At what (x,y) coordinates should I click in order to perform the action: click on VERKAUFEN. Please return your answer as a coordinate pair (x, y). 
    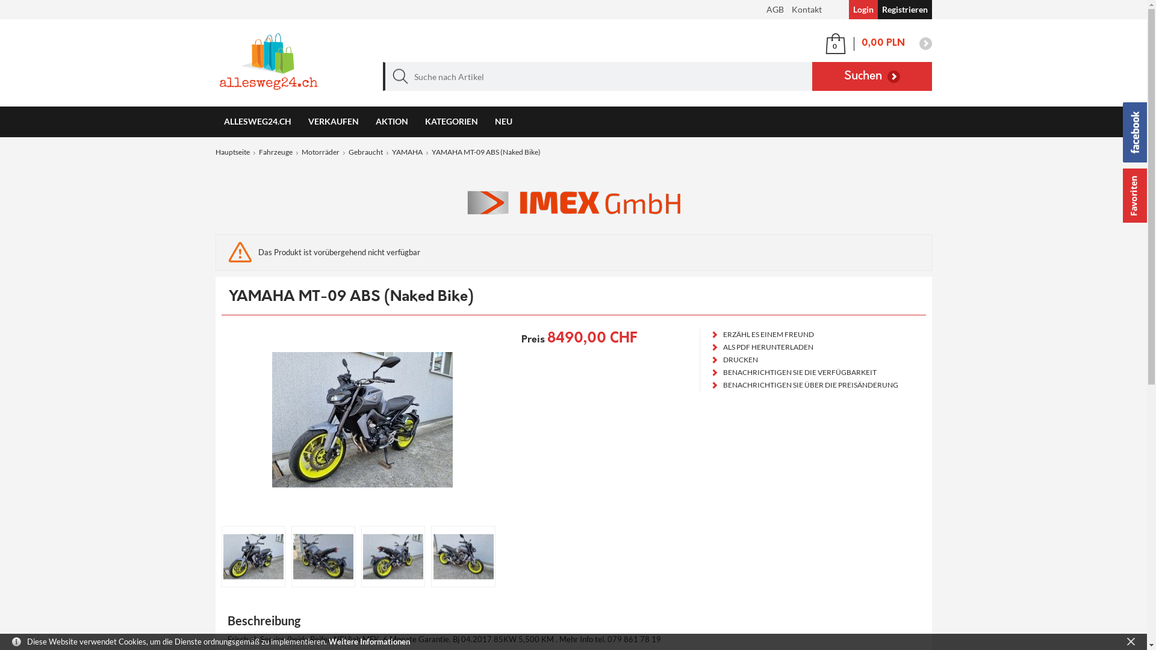
    Looking at the image, I should click on (334, 122).